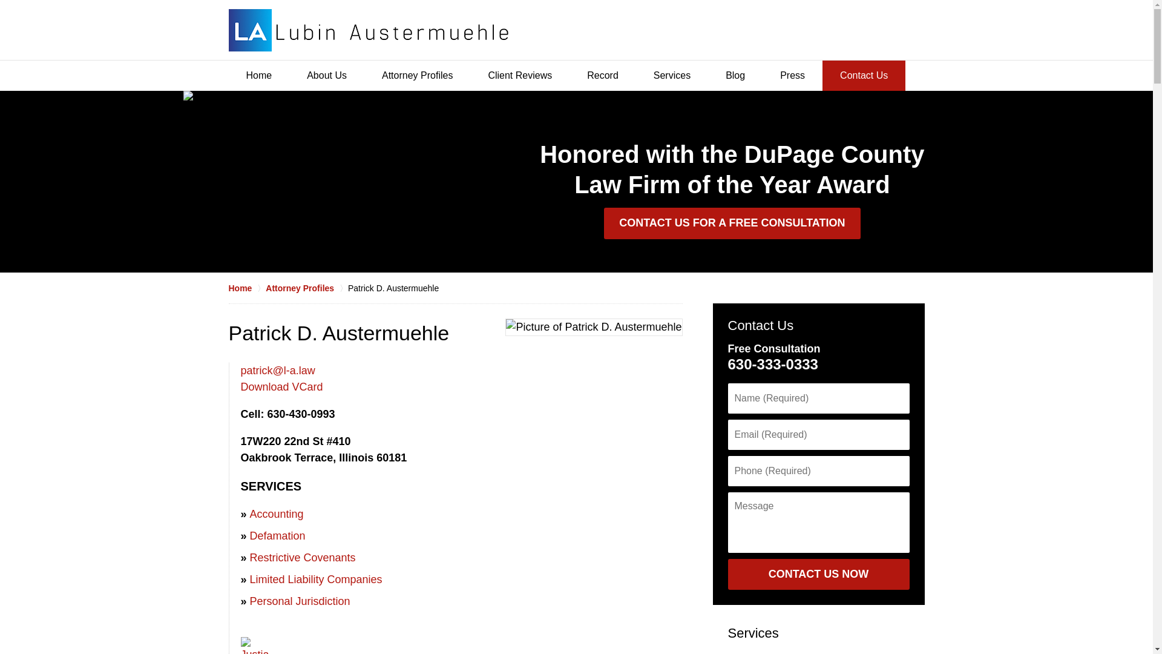  What do you see at coordinates (369, 30) in the screenshot?
I see `Back to Home` at bounding box center [369, 30].